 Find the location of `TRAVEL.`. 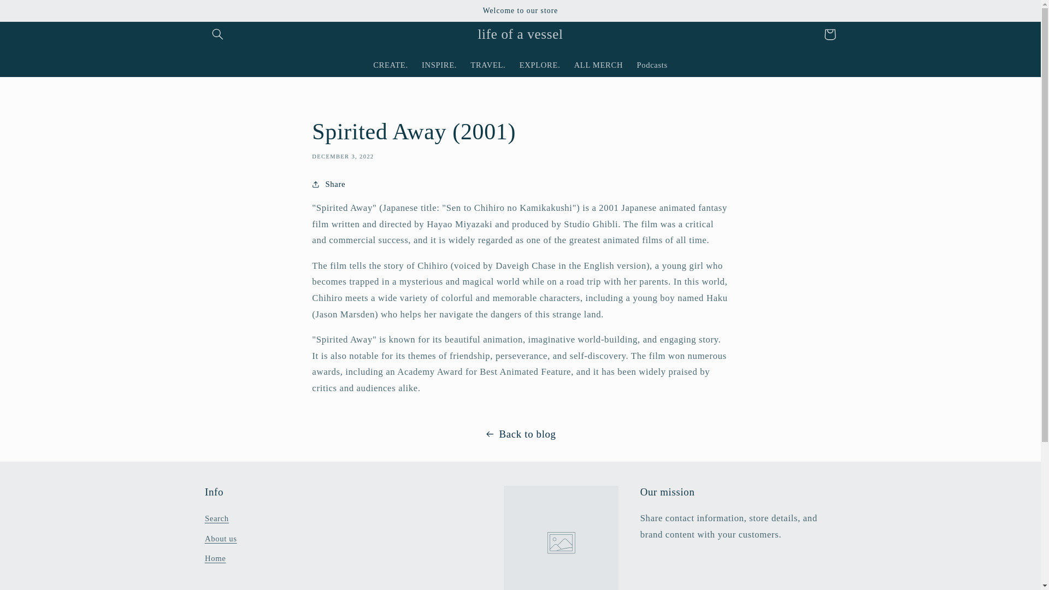

TRAVEL. is located at coordinates (488, 65).